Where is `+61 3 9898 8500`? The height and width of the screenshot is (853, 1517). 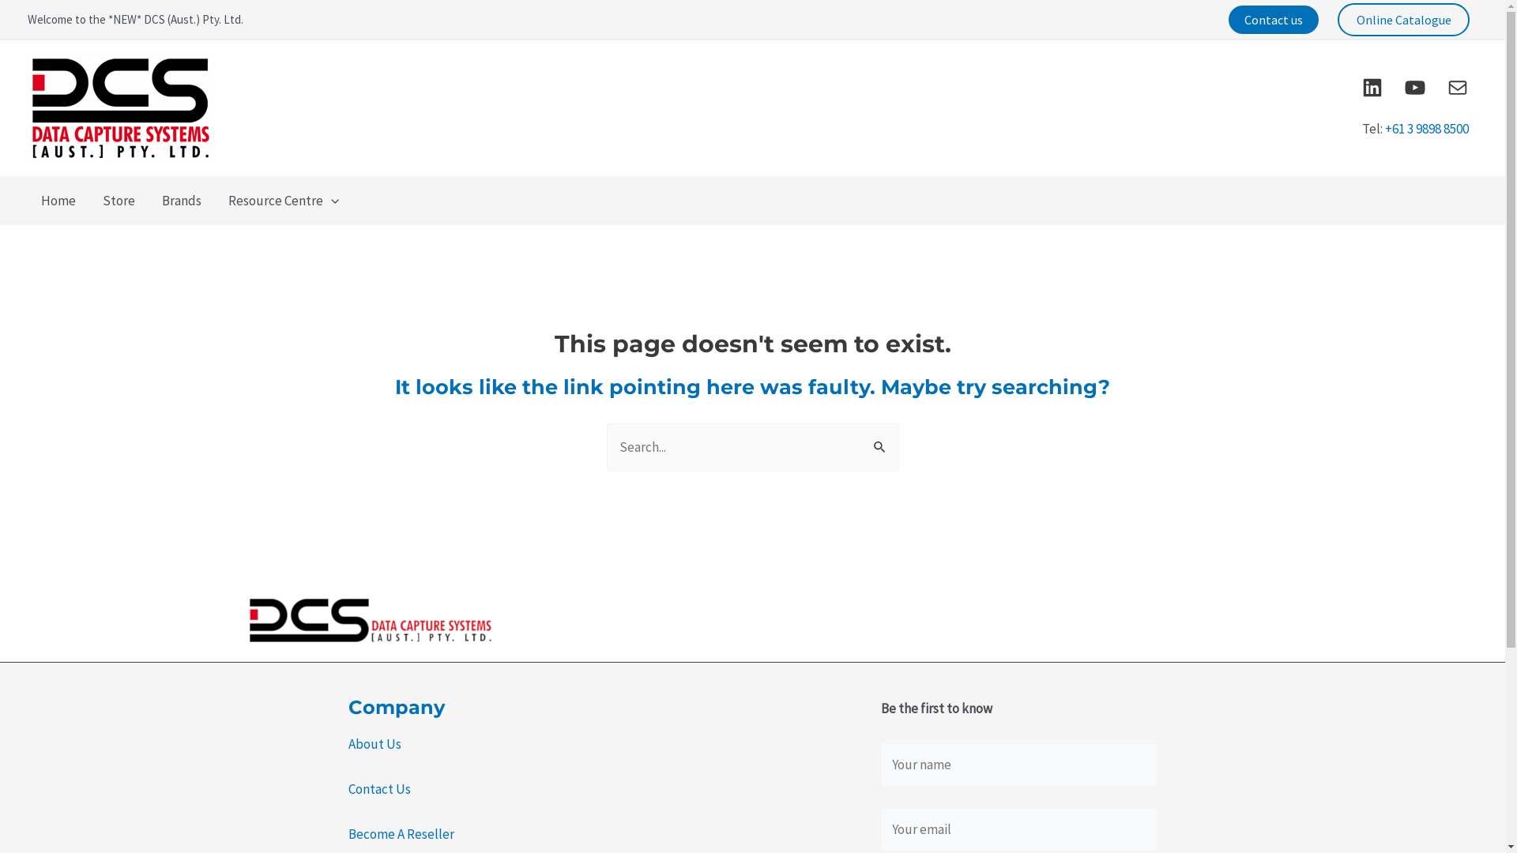 +61 3 9898 8500 is located at coordinates (1426, 129).